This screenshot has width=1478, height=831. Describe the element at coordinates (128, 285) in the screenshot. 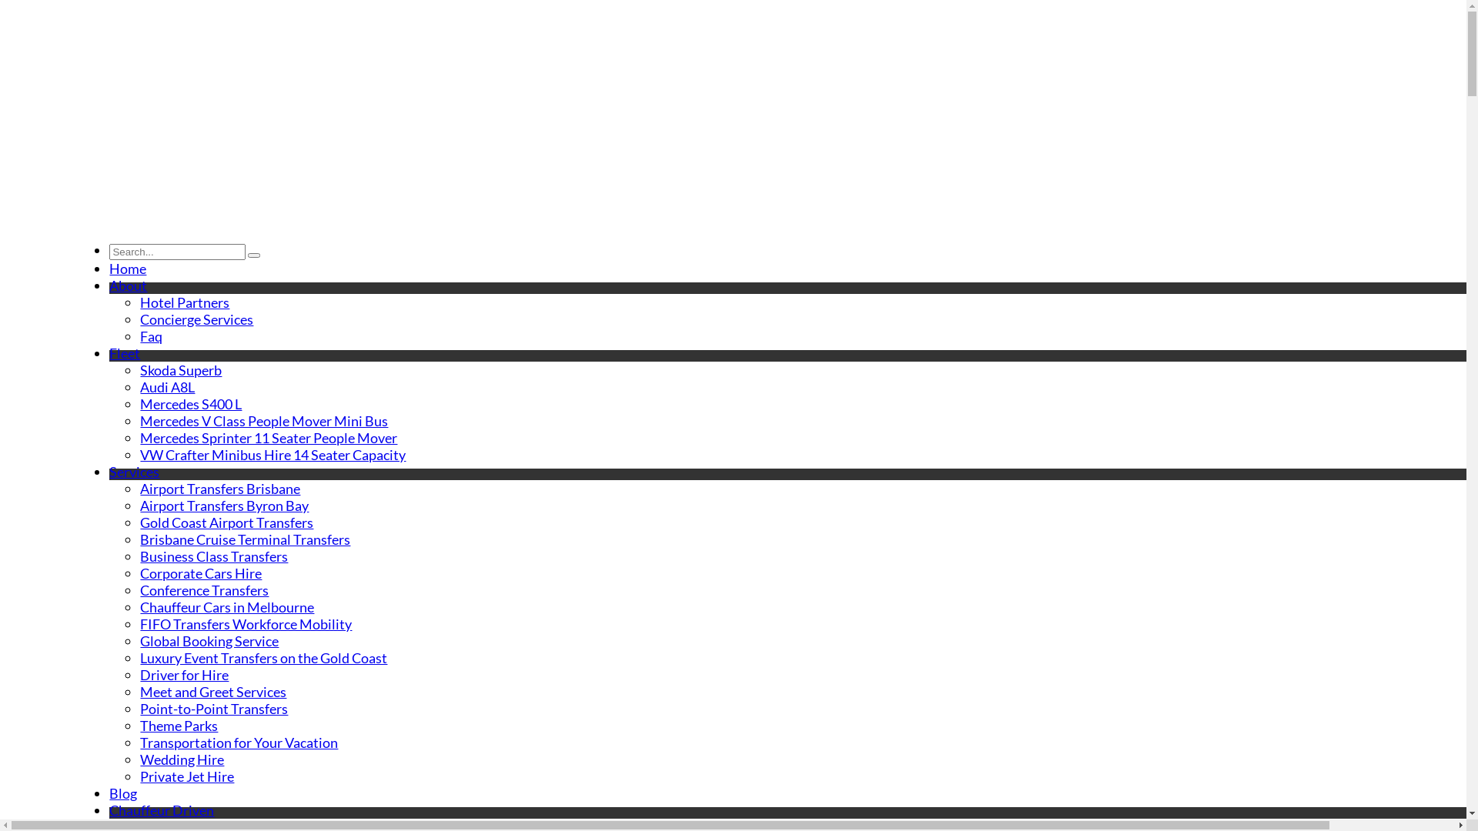

I see `About` at that location.